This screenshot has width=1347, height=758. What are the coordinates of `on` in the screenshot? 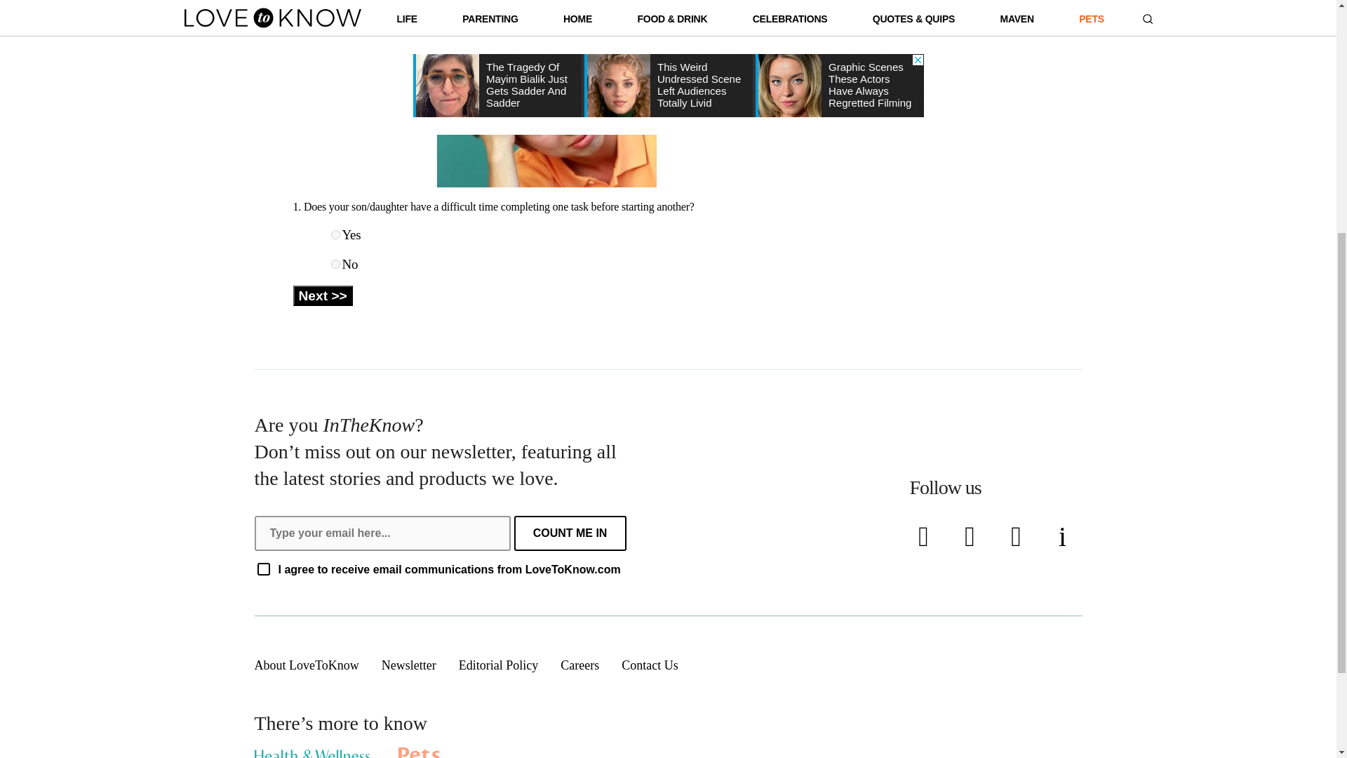 It's located at (263, 568).